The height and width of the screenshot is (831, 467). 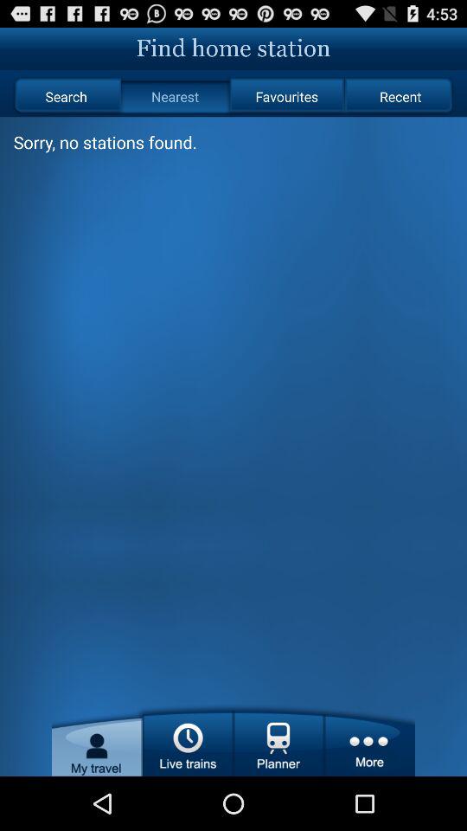 I want to click on press item to the right of the search radio button, so click(x=175, y=97).